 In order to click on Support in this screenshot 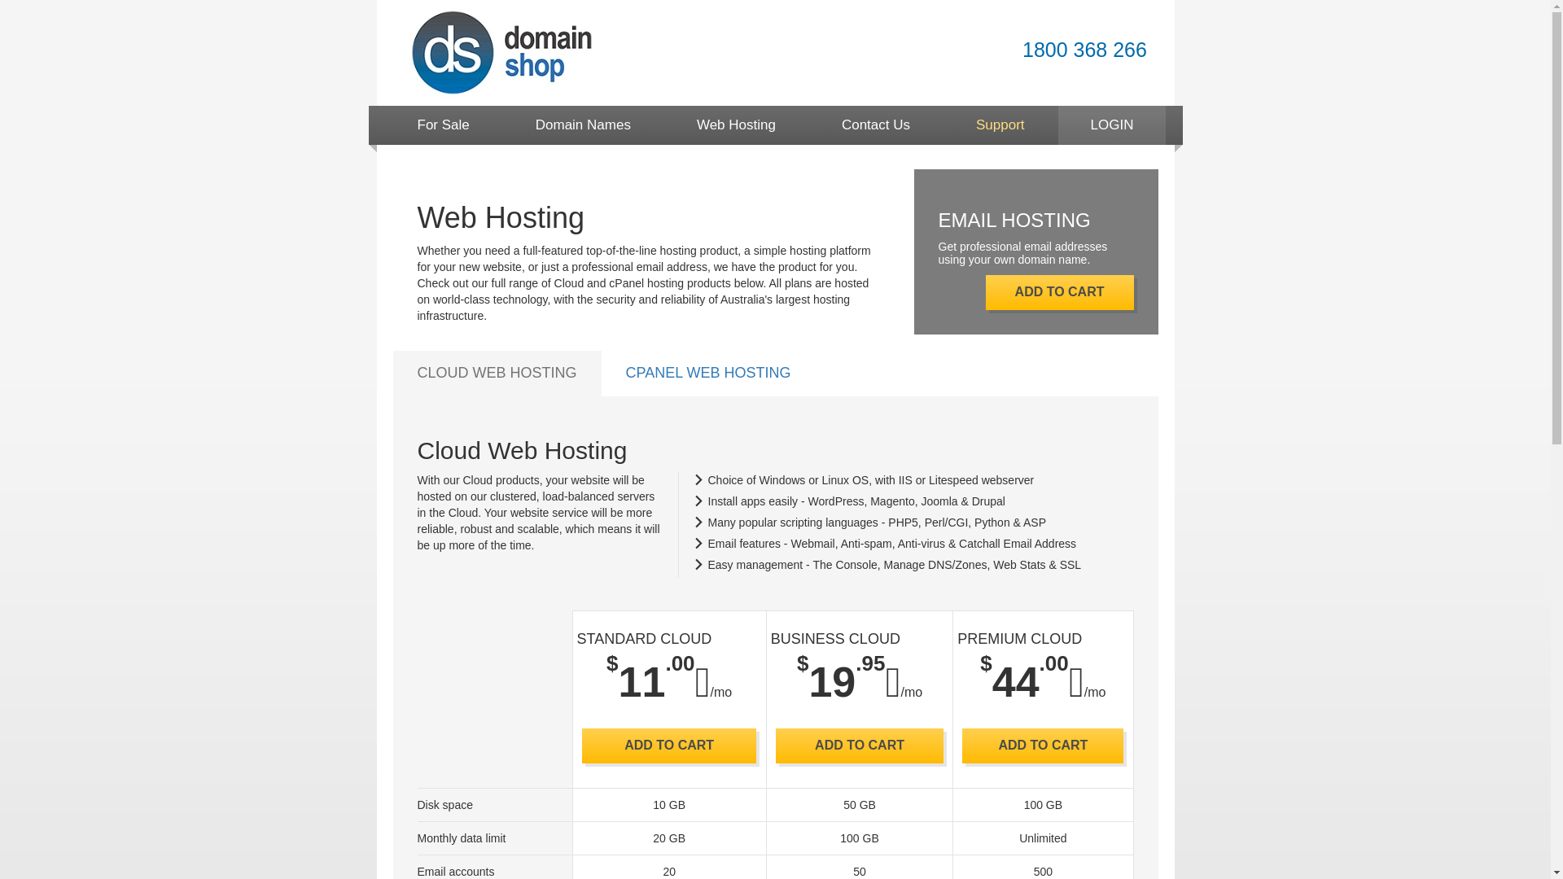, I will do `click(1000, 125)`.